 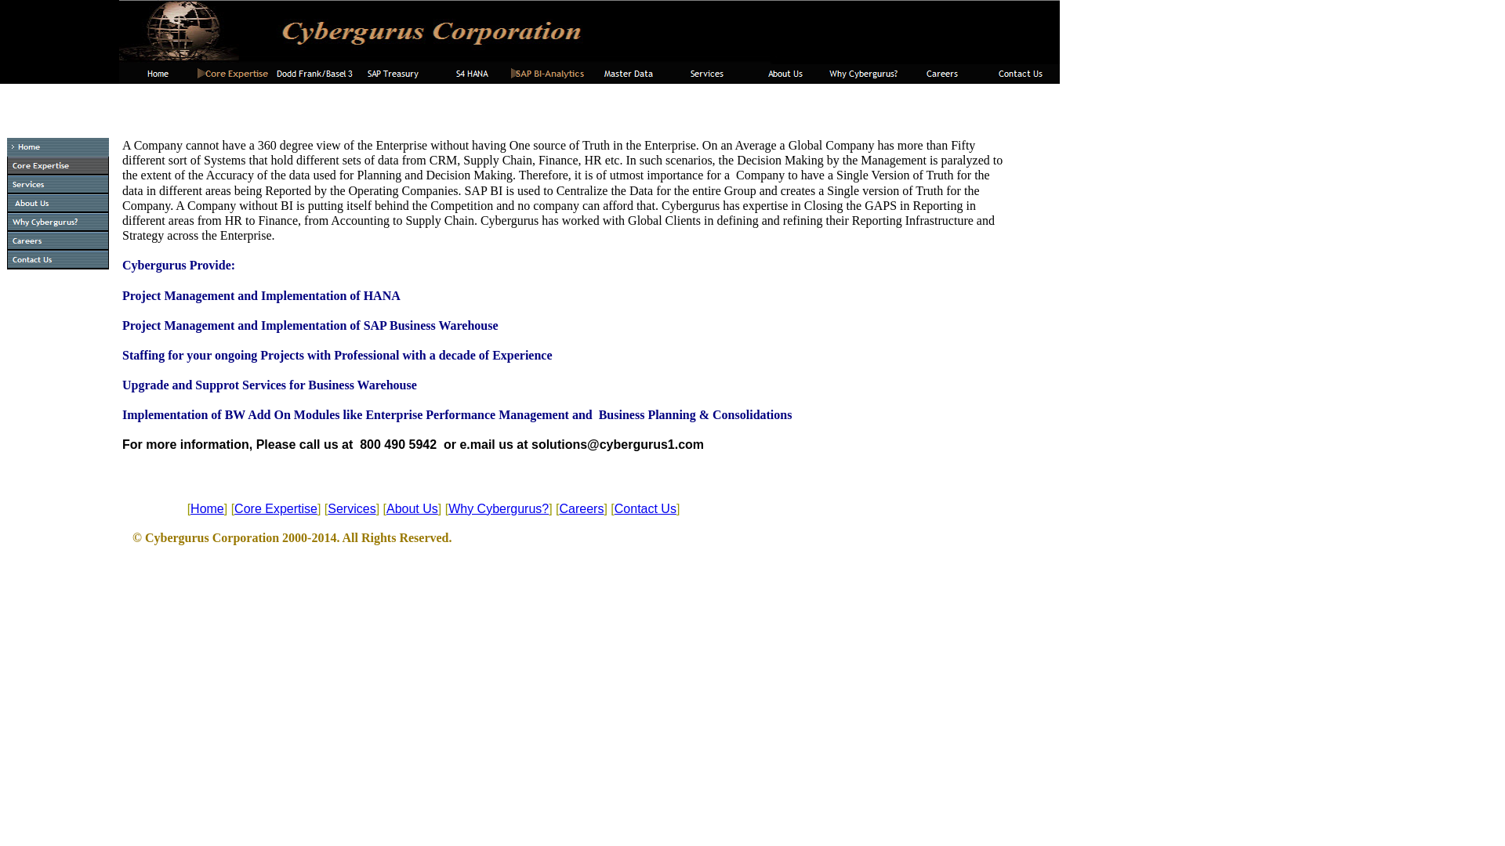 I want to click on Careers, so click(x=58, y=240).